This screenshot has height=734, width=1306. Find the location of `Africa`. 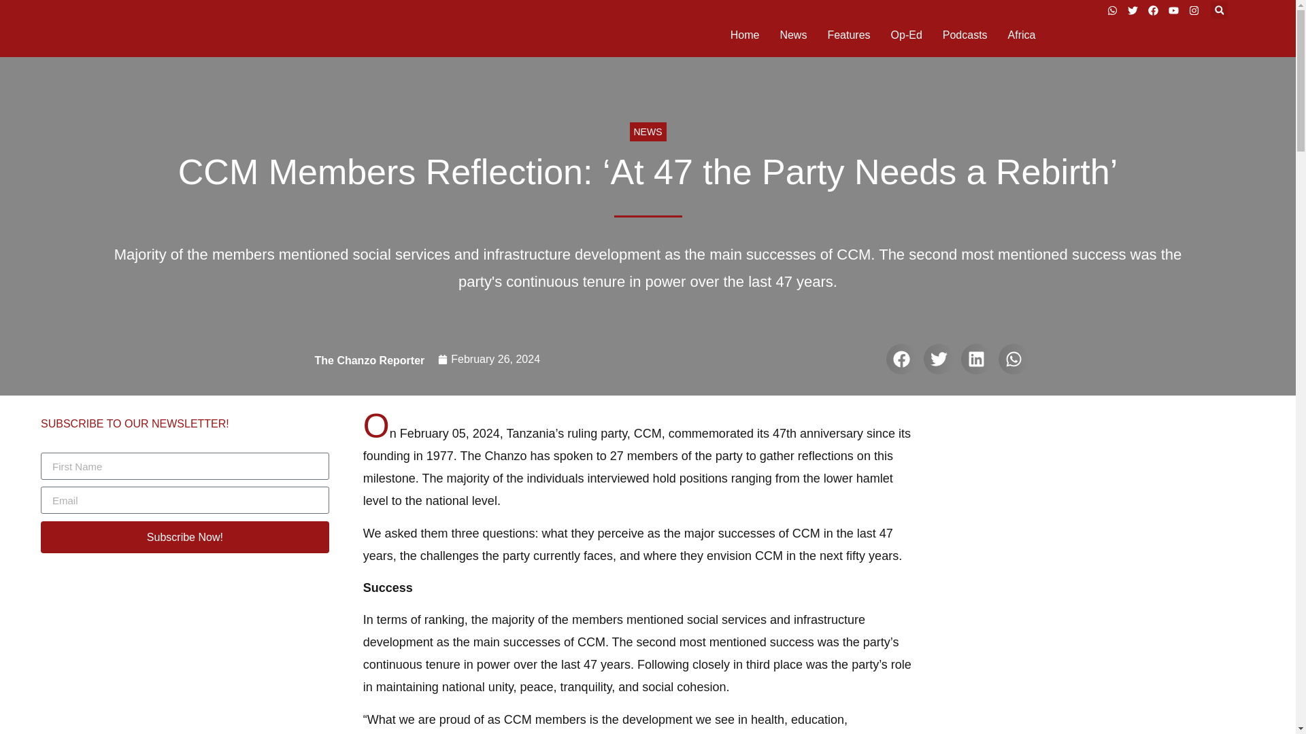

Africa is located at coordinates (1022, 35).